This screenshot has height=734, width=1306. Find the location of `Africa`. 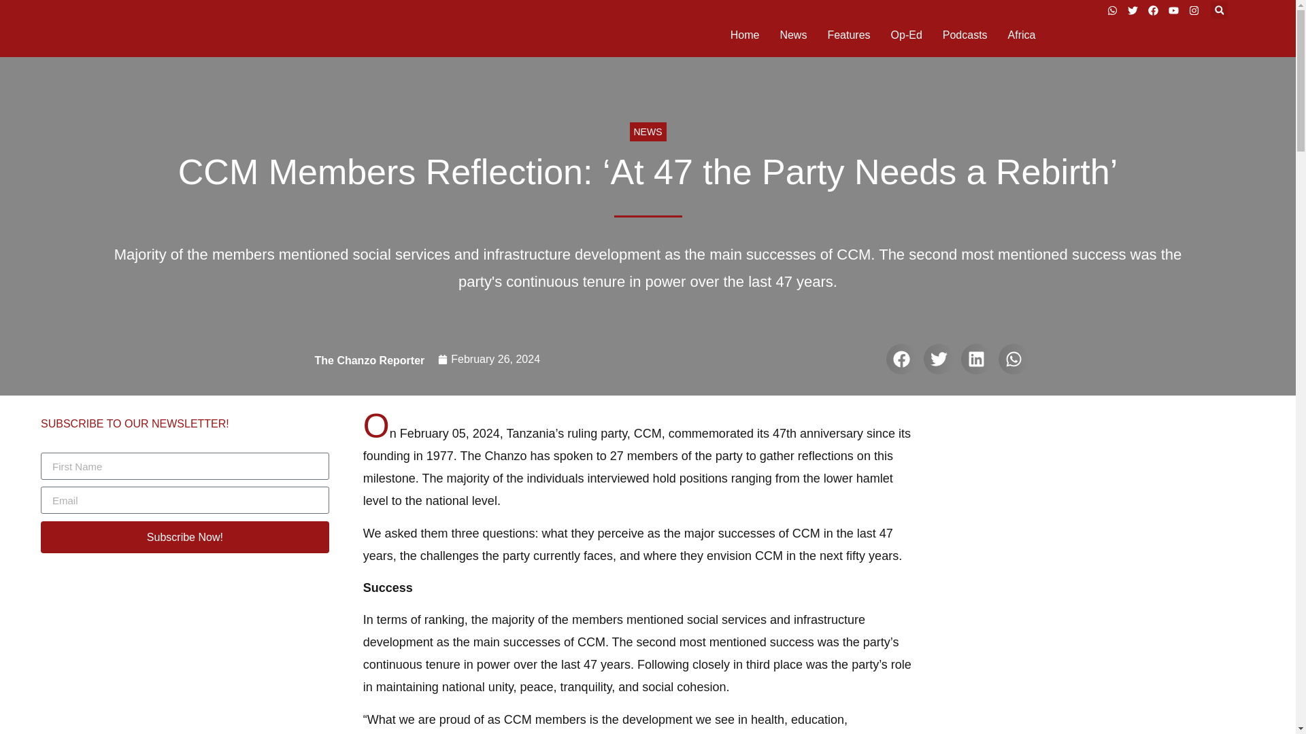

Africa is located at coordinates (1022, 35).